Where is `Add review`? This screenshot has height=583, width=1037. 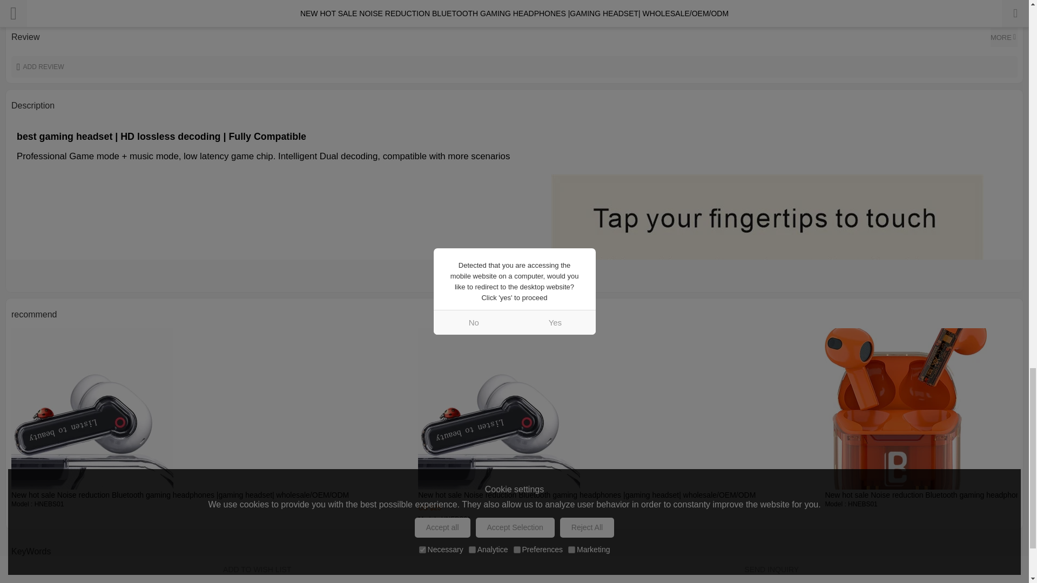 Add review is located at coordinates (514, 66).